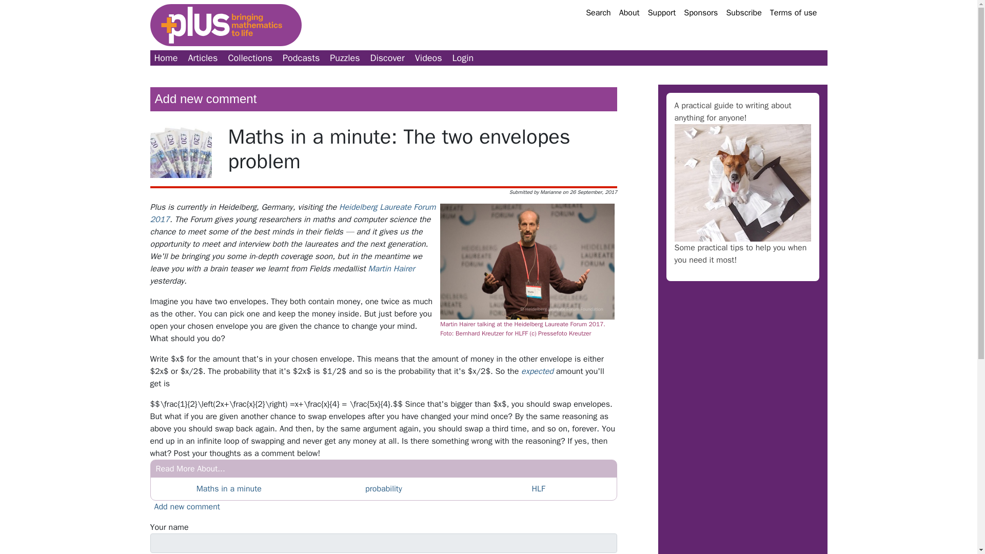  Describe the element at coordinates (301, 58) in the screenshot. I see `Podcasts` at that location.